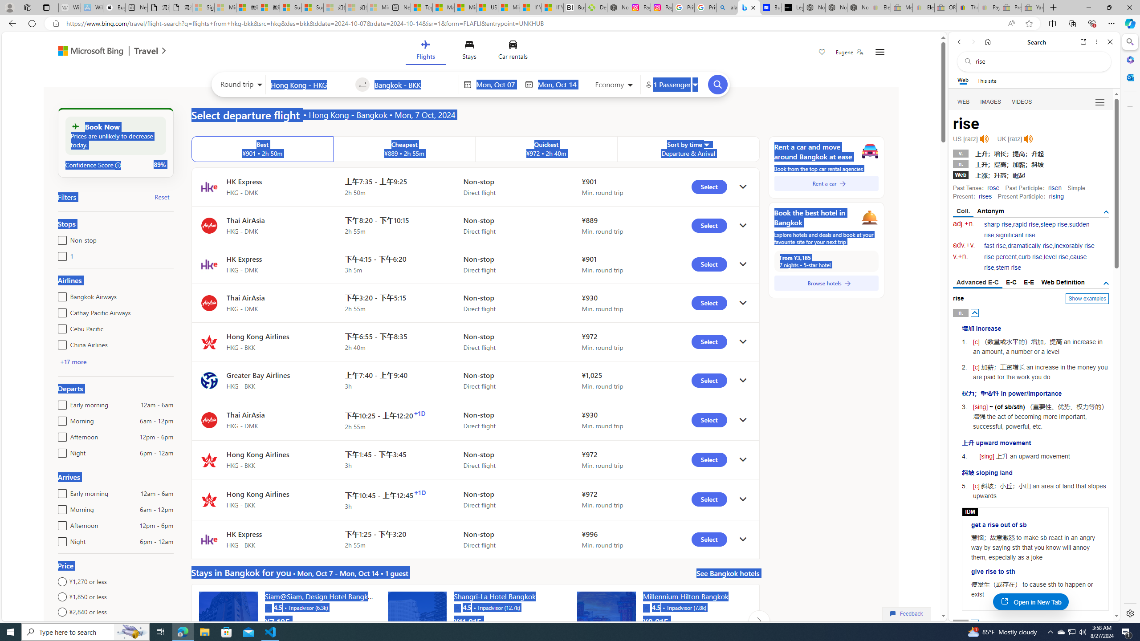 The height and width of the screenshot is (641, 1140). What do you see at coordinates (86, 52) in the screenshot?
I see `Microsoft Bing` at bounding box center [86, 52].